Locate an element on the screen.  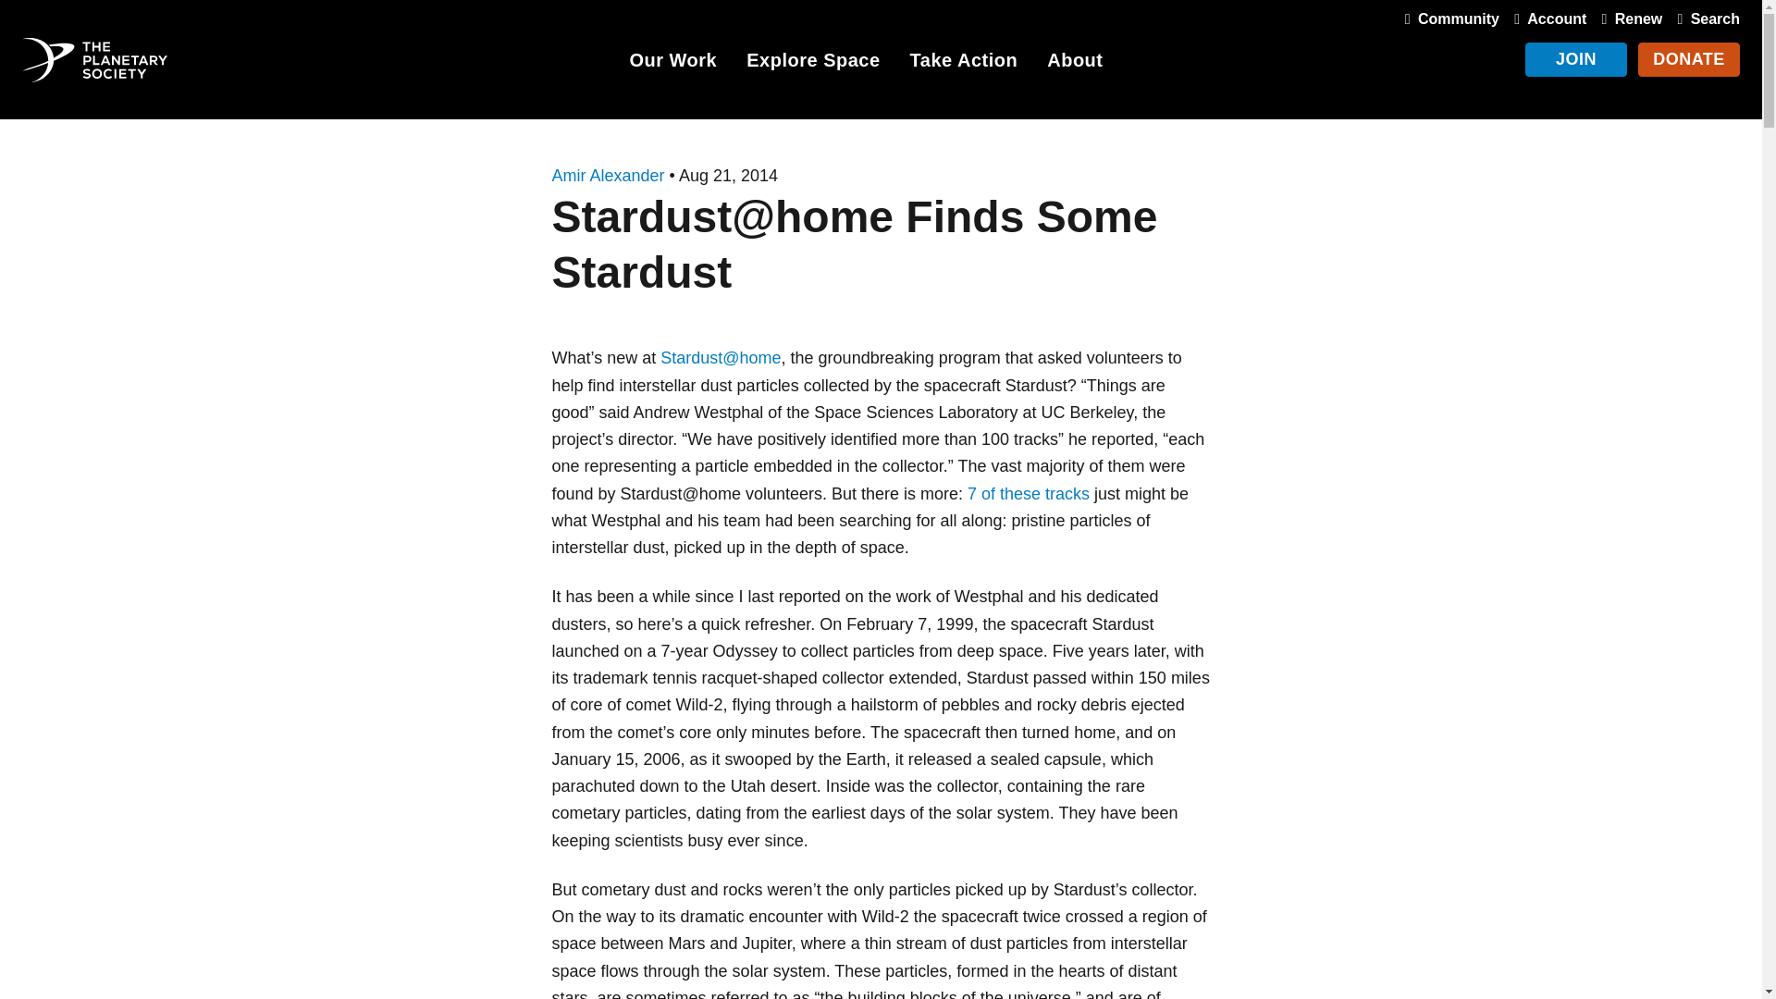
Community is located at coordinates (1449, 18).